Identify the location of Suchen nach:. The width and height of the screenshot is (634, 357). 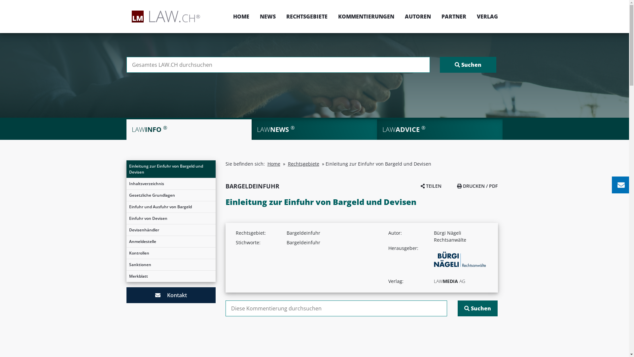
(278, 65).